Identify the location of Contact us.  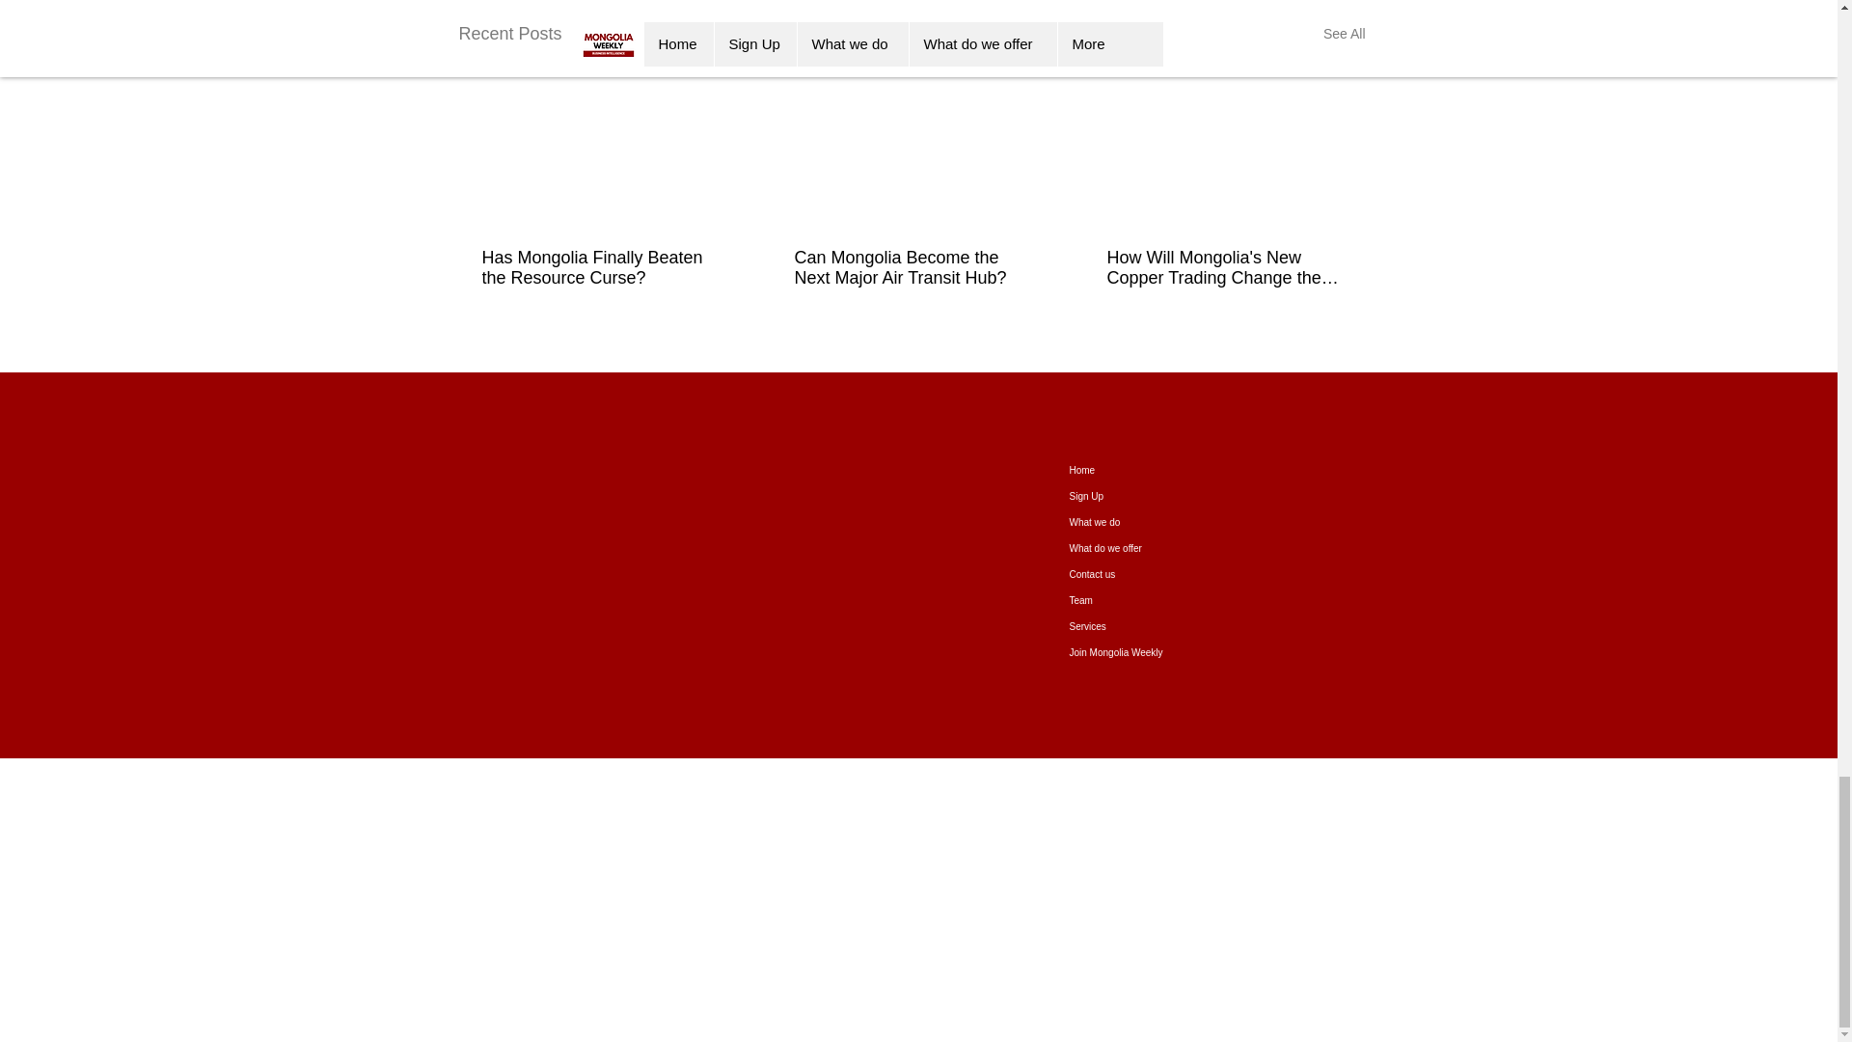
(1142, 575).